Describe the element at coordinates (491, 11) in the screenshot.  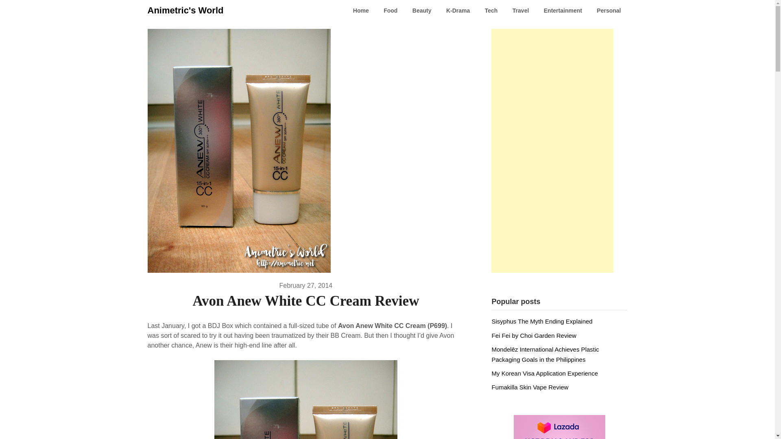
I see `Tech` at that location.